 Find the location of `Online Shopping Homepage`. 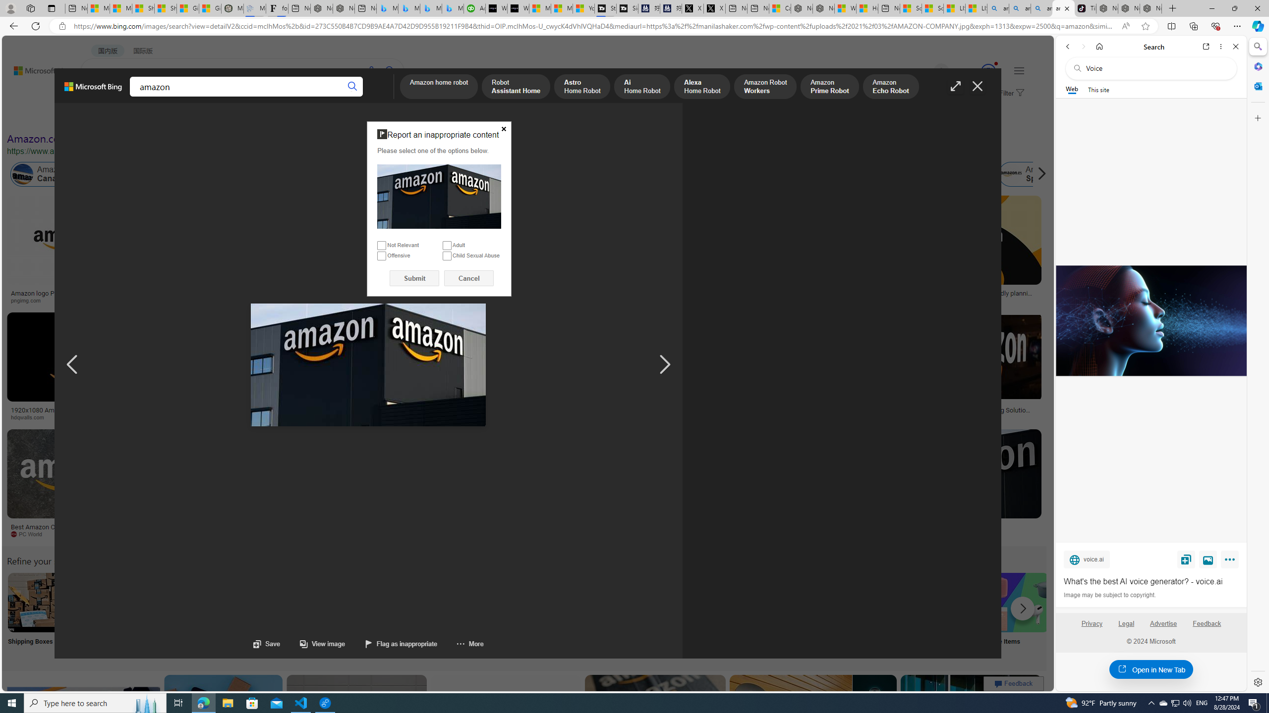

Online Shopping Homepage is located at coordinates (756, 615).